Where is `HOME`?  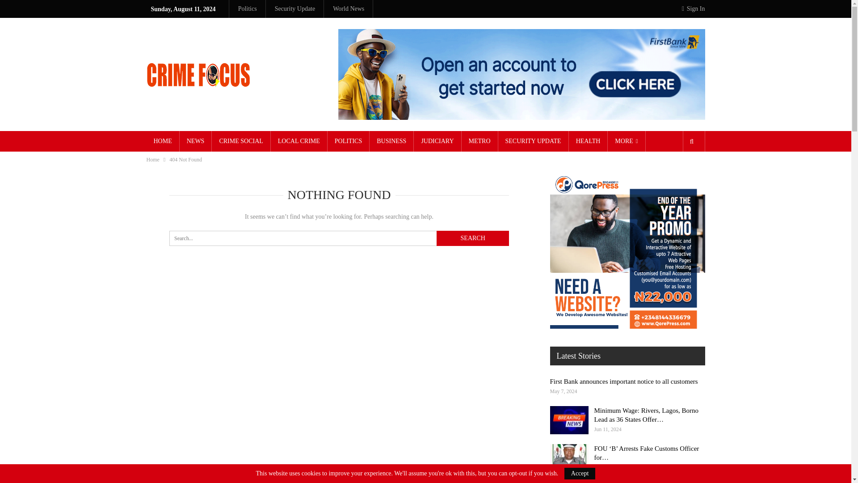 HOME is located at coordinates (163, 141).